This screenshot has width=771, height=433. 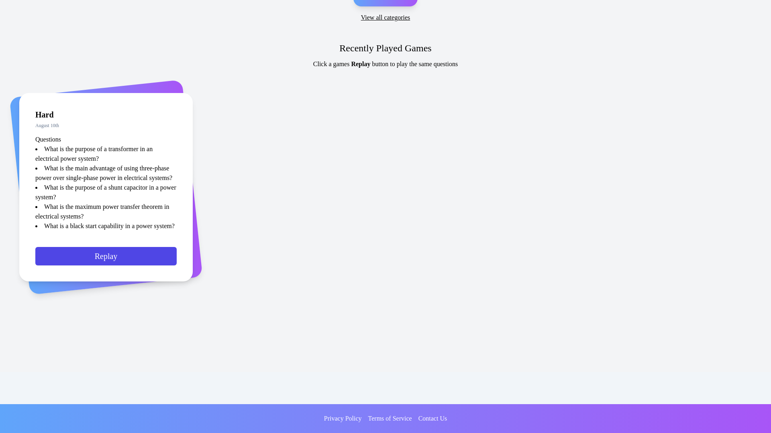 I want to click on New Game, so click(x=385, y=3).